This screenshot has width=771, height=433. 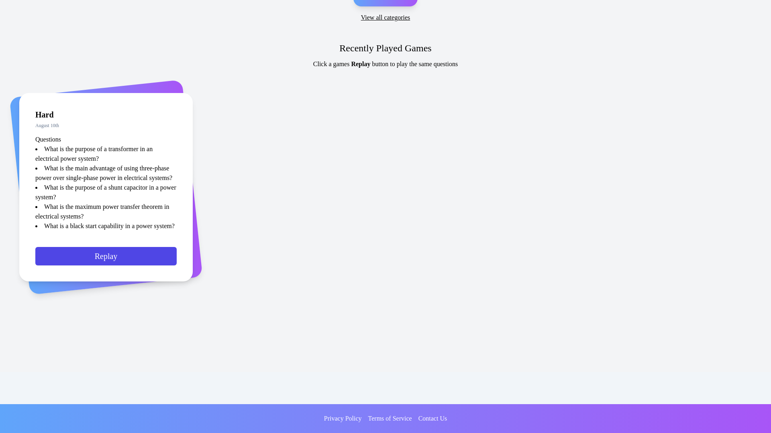 I want to click on New Game, so click(x=385, y=3).